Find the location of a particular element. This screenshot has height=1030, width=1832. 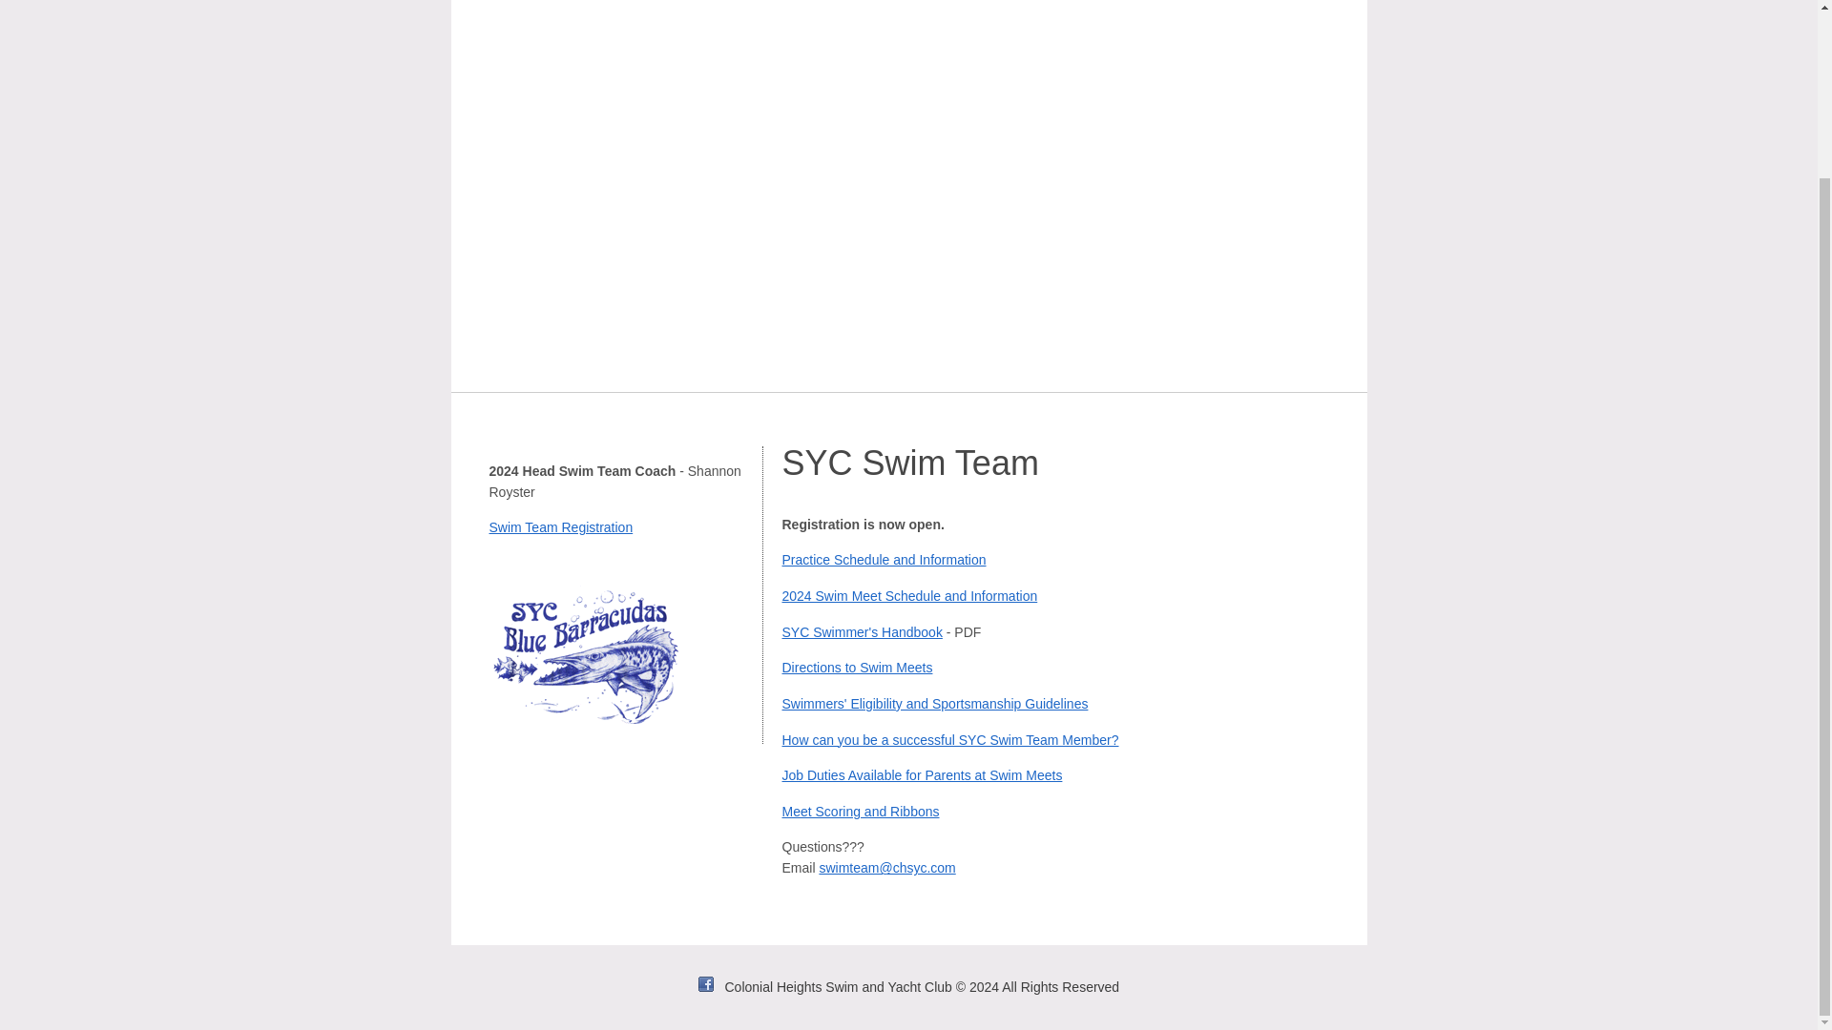

Swimmers' Eligibility and Sportsmanship Guidelines is located at coordinates (935, 704).